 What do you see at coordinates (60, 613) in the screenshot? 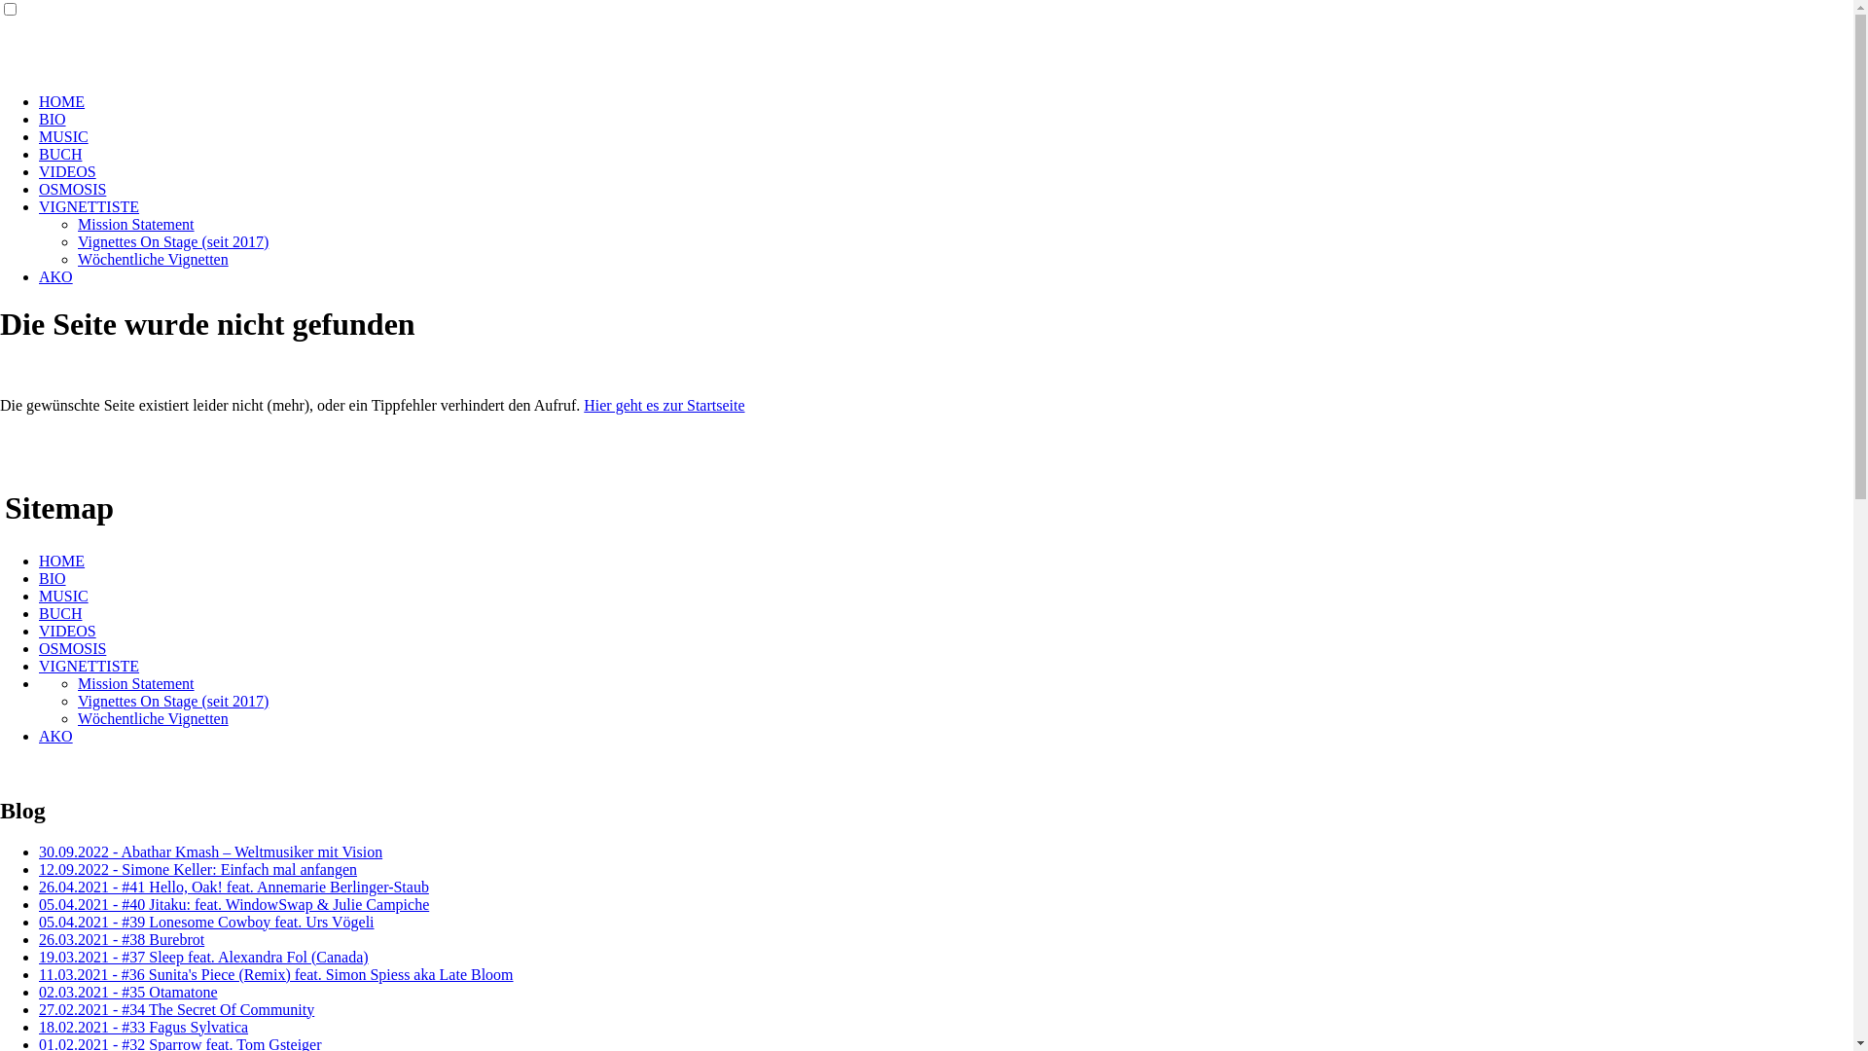
I see `BUCH` at bounding box center [60, 613].